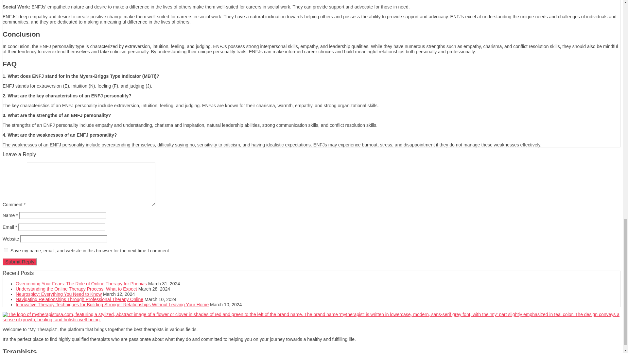 This screenshot has height=353, width=628. Describe the element at coordinates (59, 294) in the screenshot. I see `Neurospicy: Everything You Need to Know` at that location.